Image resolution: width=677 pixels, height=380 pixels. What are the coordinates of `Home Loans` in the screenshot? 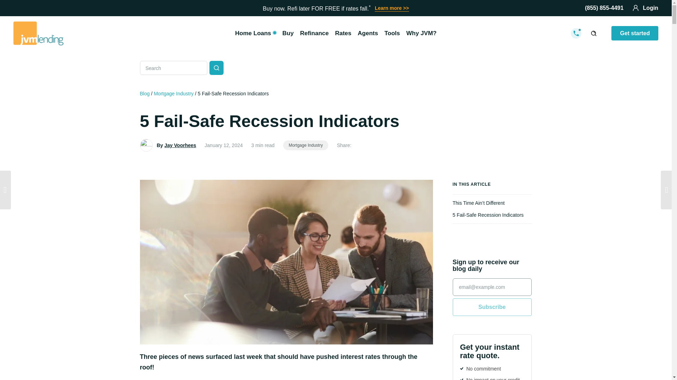 It's located at (255, 33).